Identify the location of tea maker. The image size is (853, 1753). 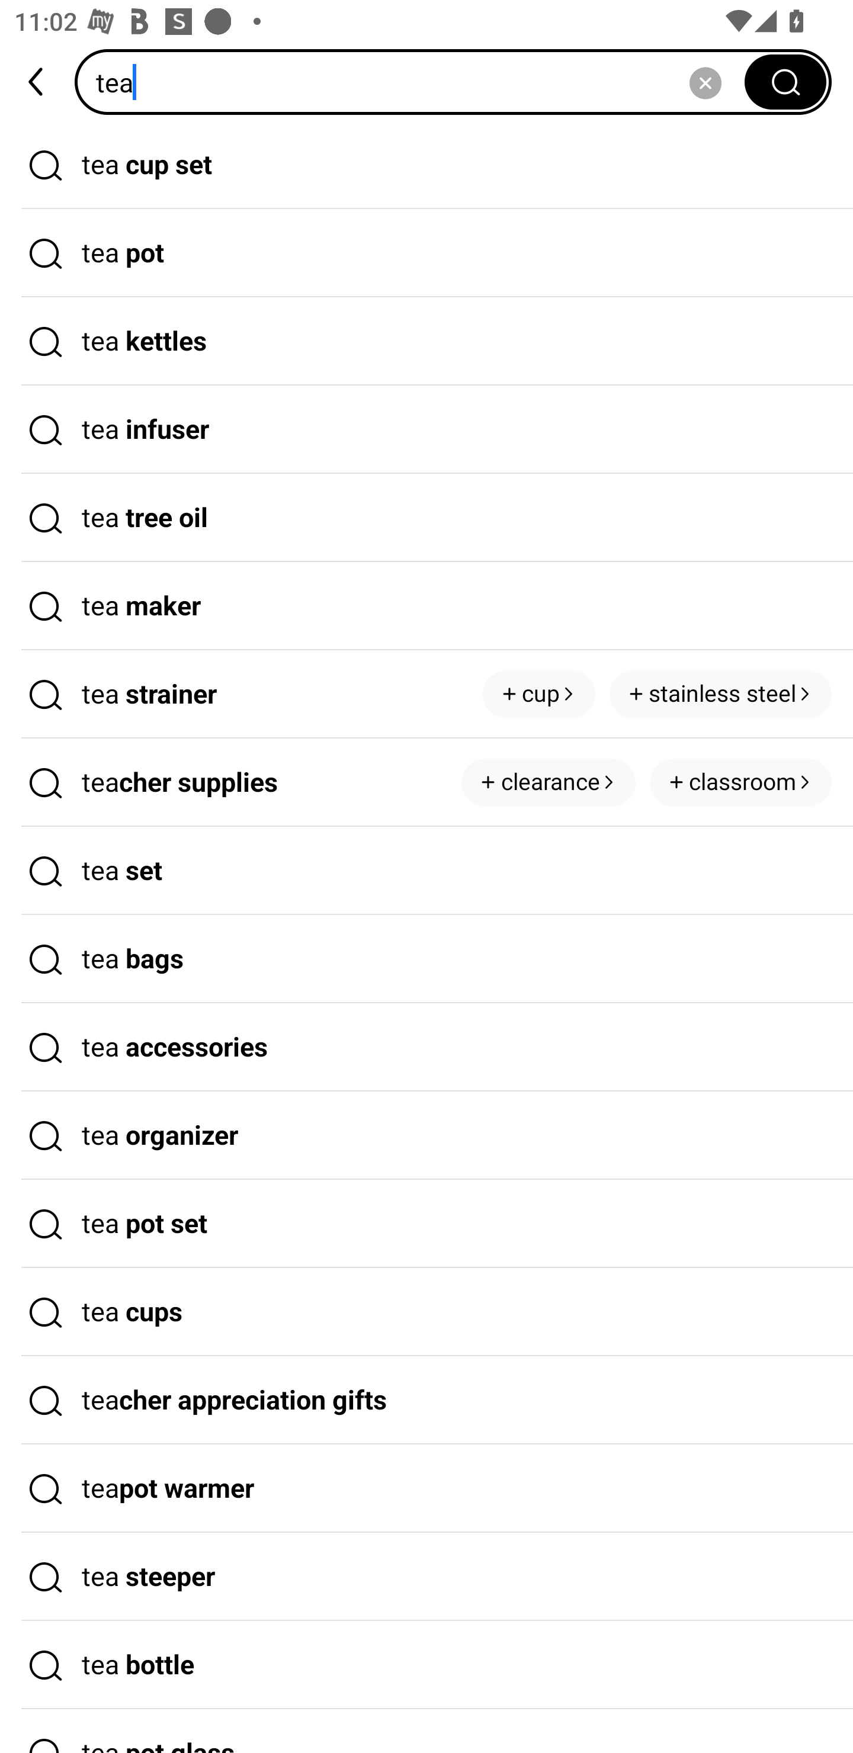
(426, 606).